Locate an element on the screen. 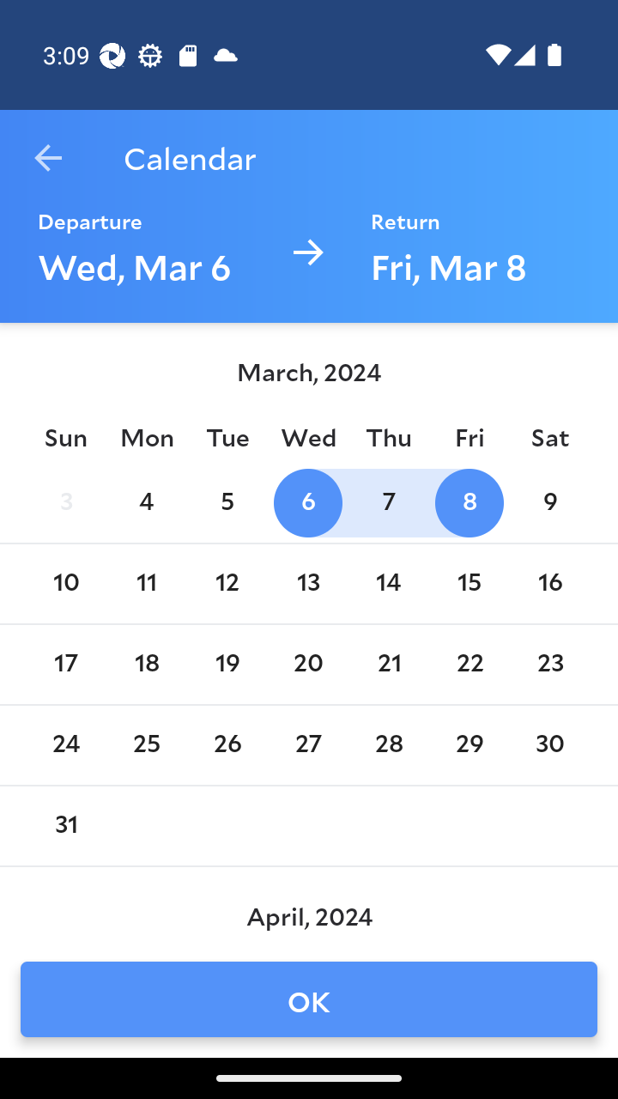 The height and width of the screenshot is (1099, 618). 7 is located at coordinates (389, 503).